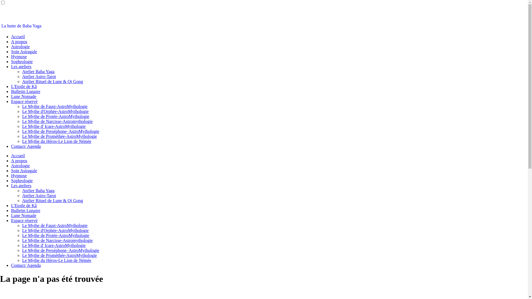 The width and height of the screenshot is (532, 299). Describe the element at coordinates (24, 51) in the screenshot. I see `Soin Astragale` at that location.